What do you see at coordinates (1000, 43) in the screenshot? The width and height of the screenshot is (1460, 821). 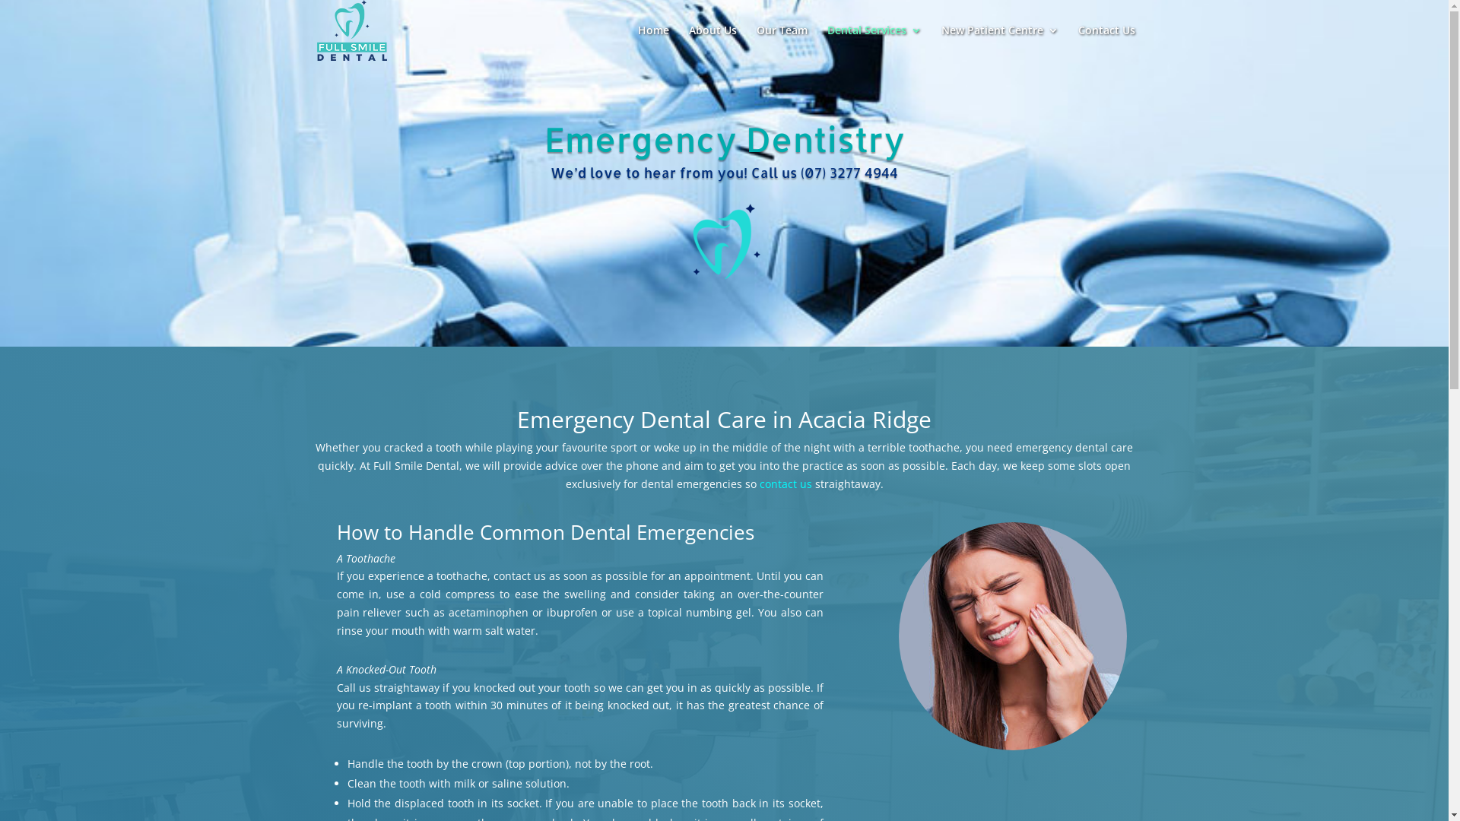 I see `New Patient Centre` at bounding box center [1000, 43].